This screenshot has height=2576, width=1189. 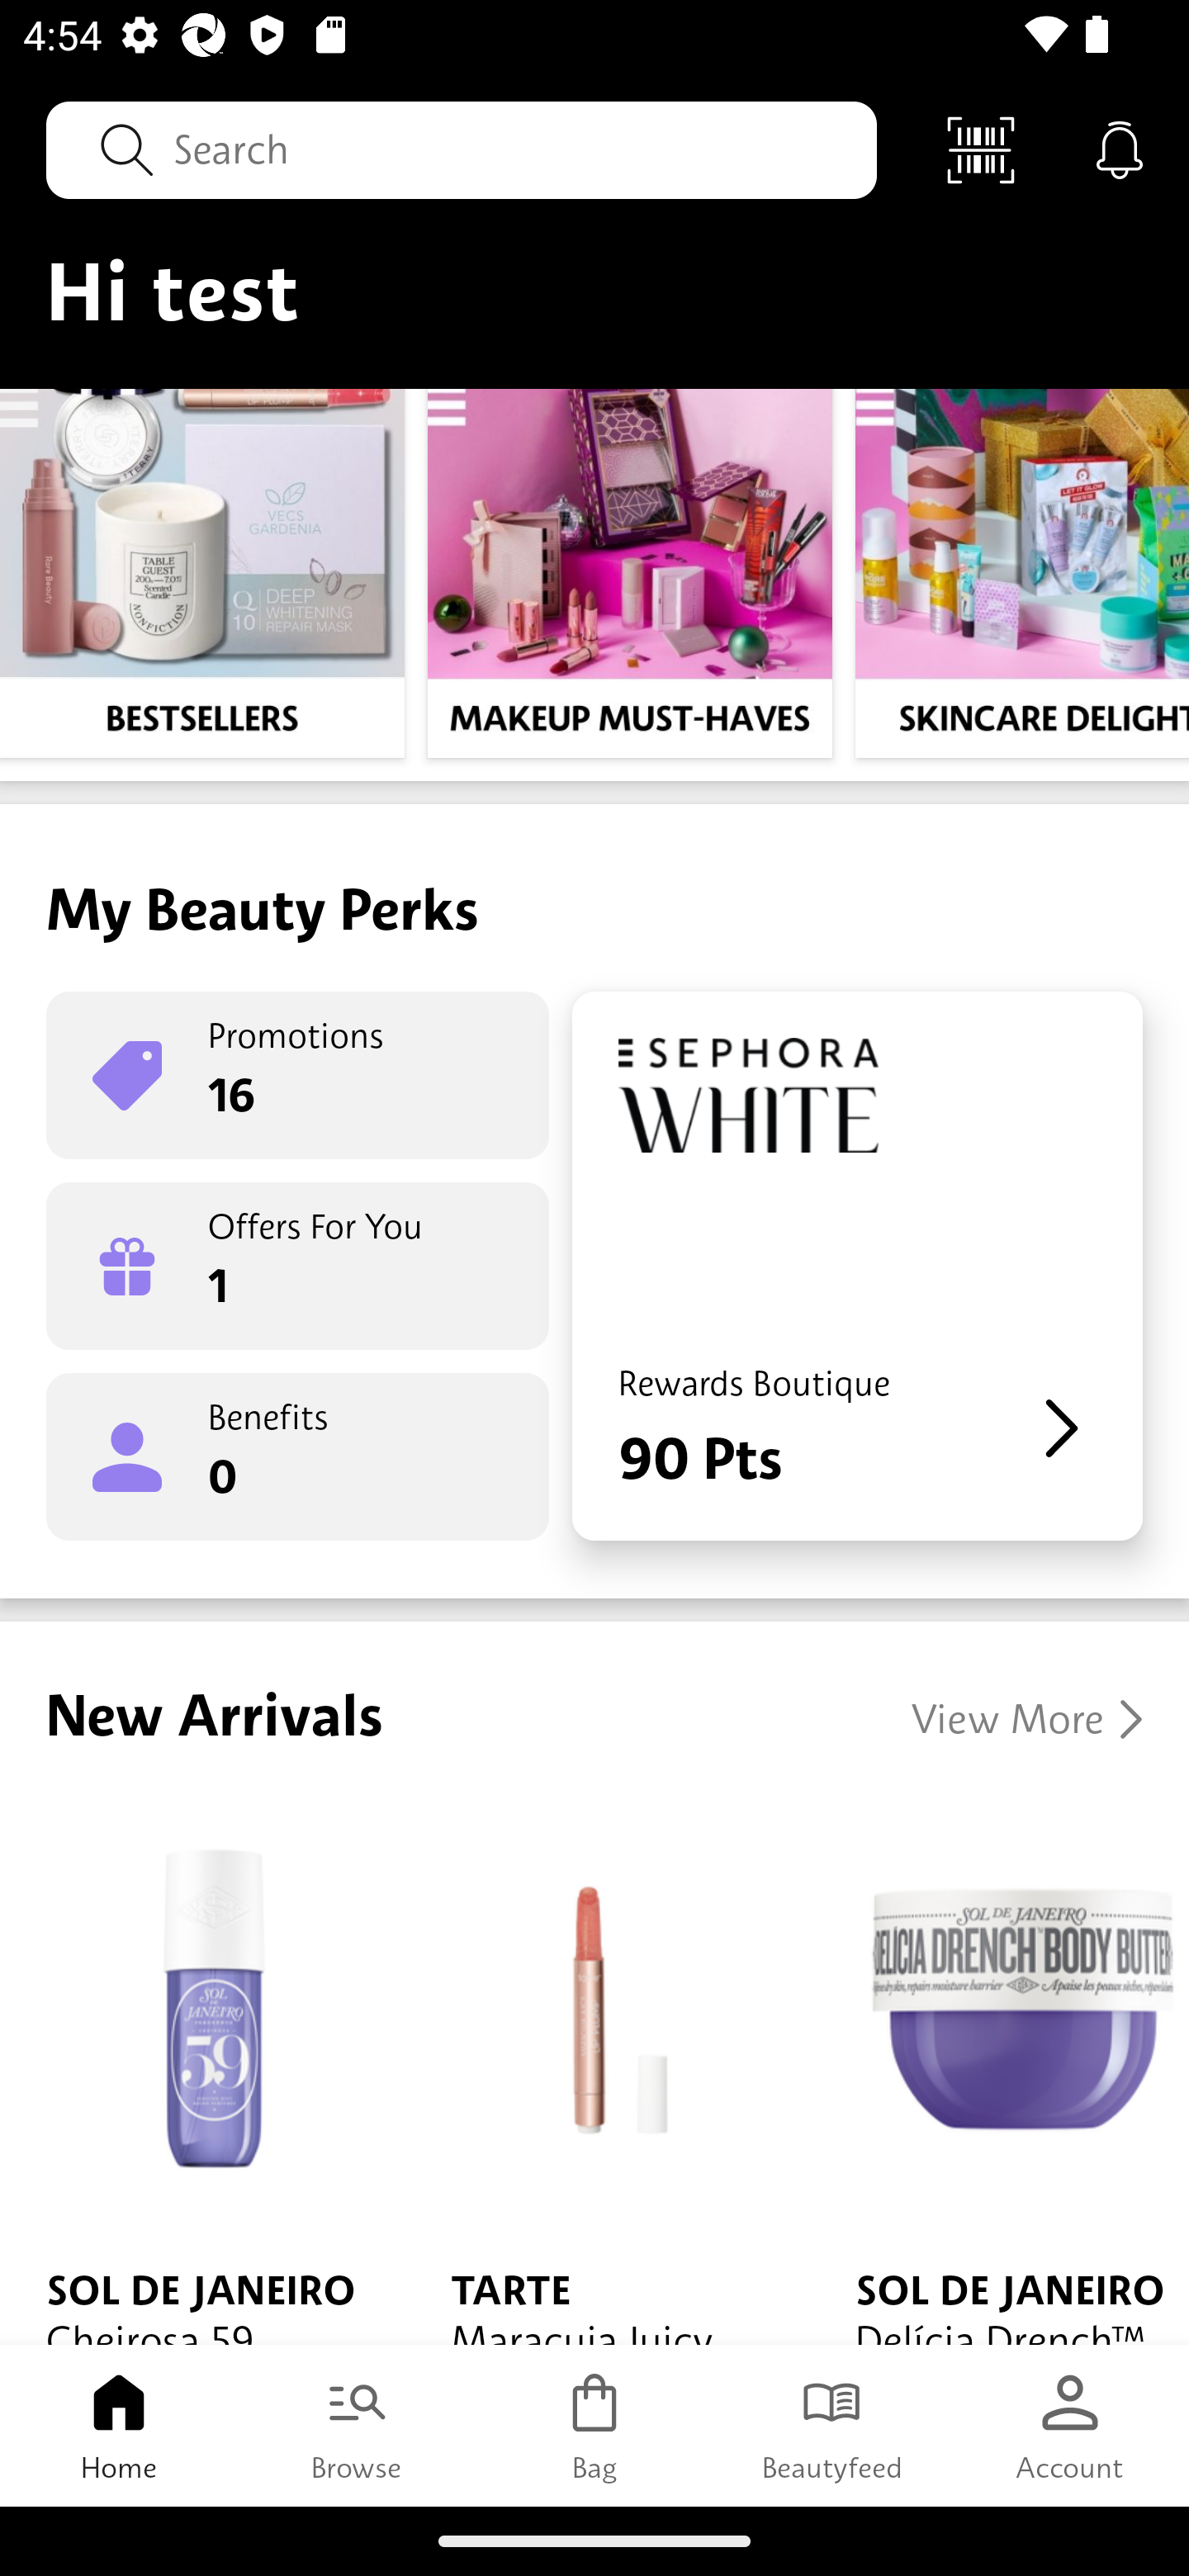 I want to click on View More, so click(x=1027, y=1719).